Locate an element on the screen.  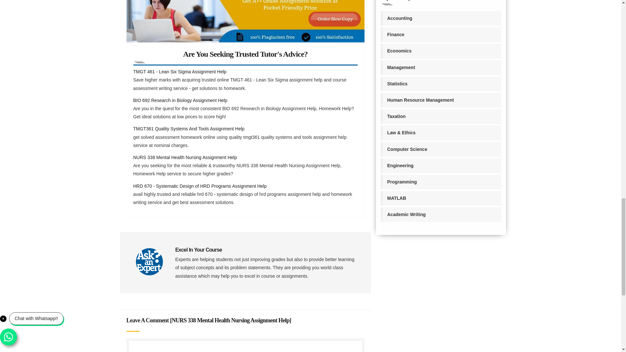
Statistics assignment help is located at coordinates (441, 84).